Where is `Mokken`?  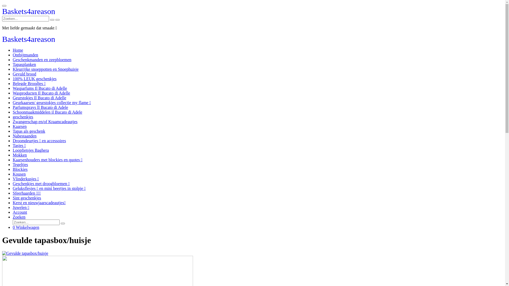
Mokken is located at coordinates (20, 155).